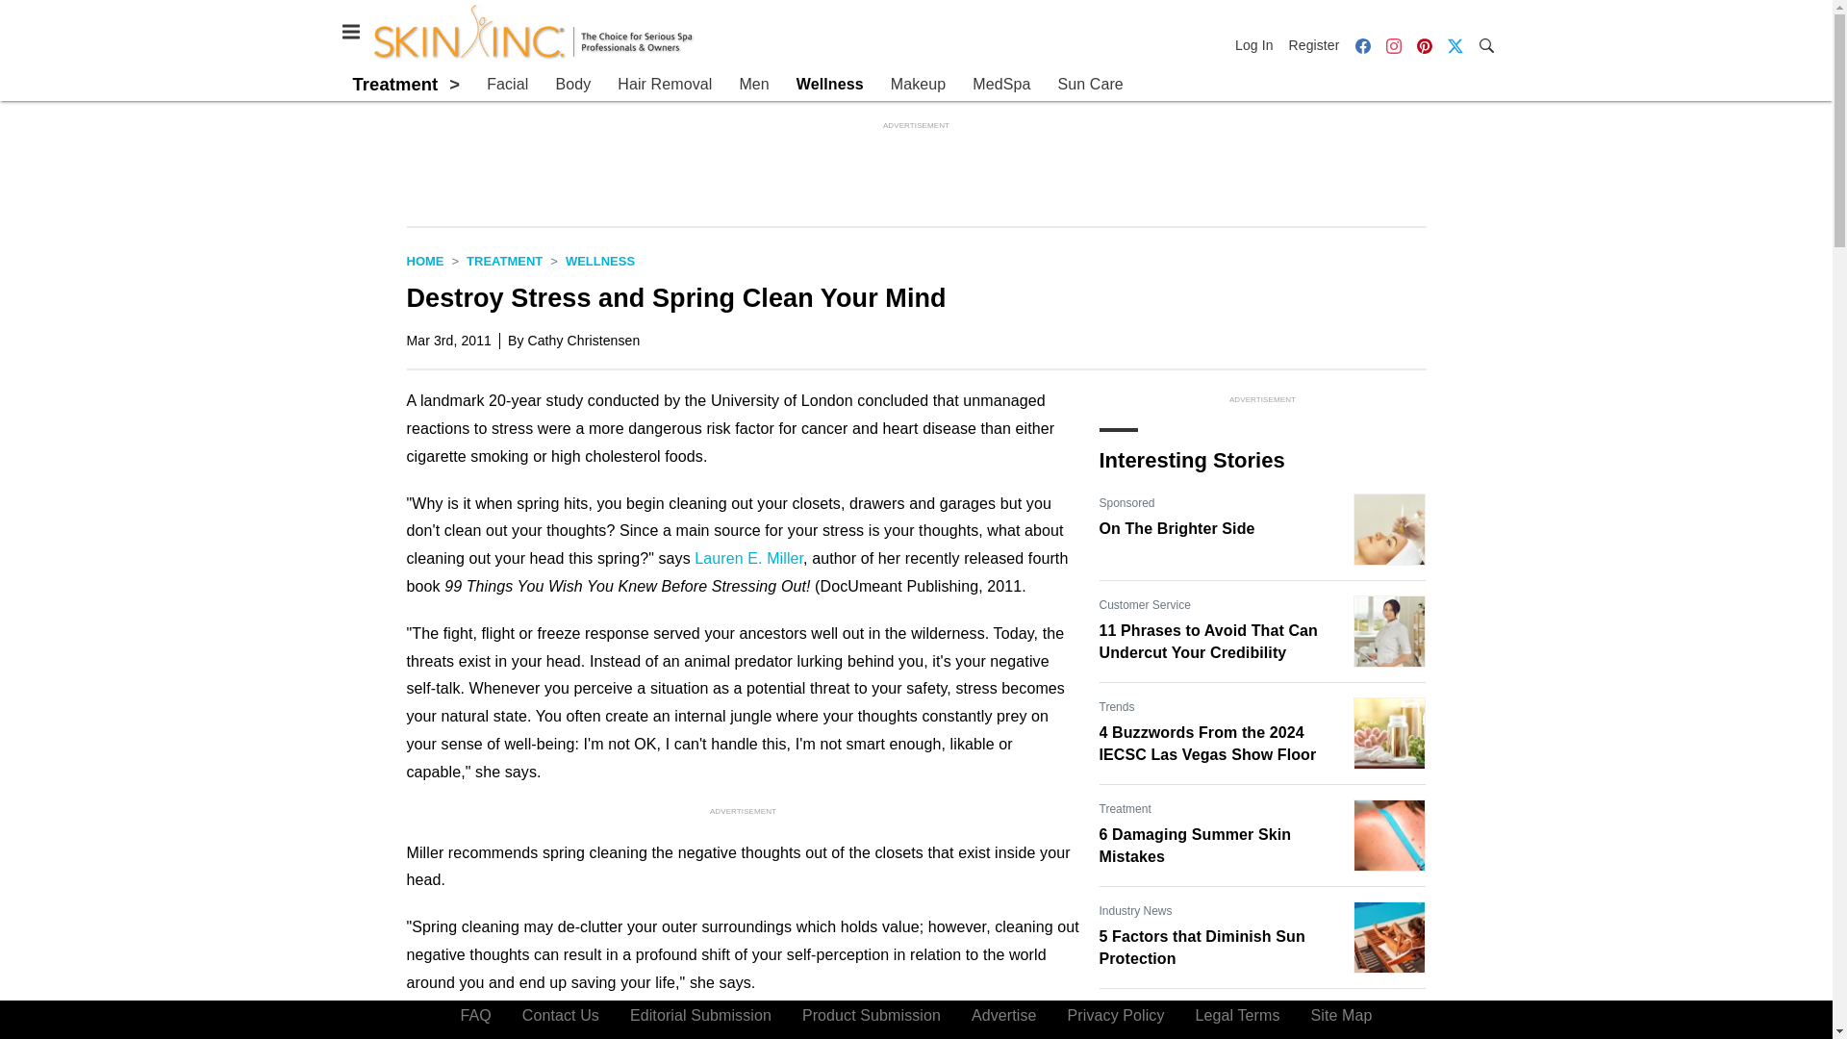 This screenshot has width=1847, height=1039. I want to click on Log In, so click(1258, 44).